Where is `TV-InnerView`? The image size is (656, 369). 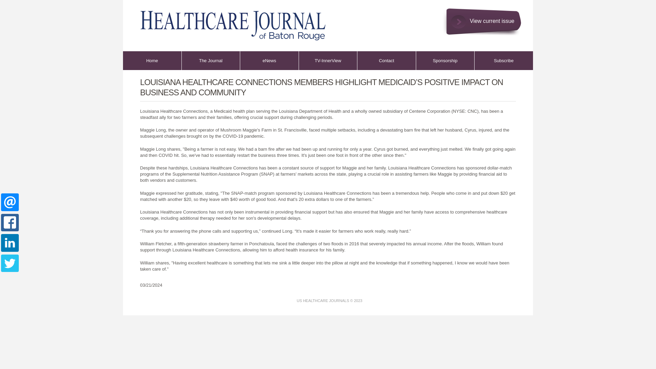
TV-InnerView is located at coordinates (328, 61).